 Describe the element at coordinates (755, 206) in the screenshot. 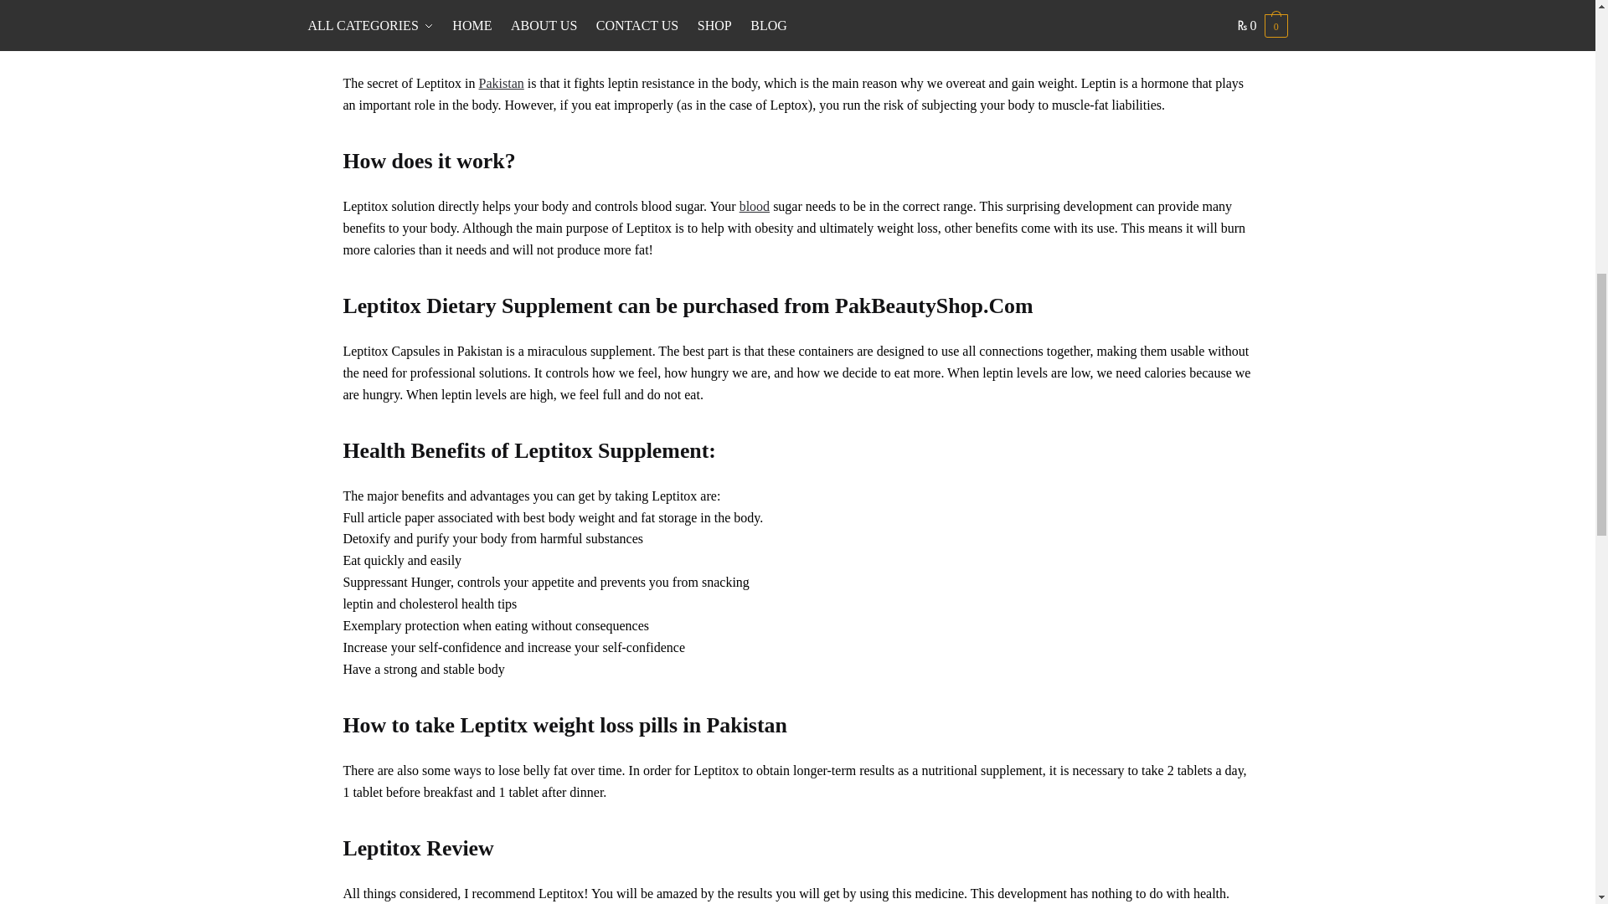

I see `blood` at that location.